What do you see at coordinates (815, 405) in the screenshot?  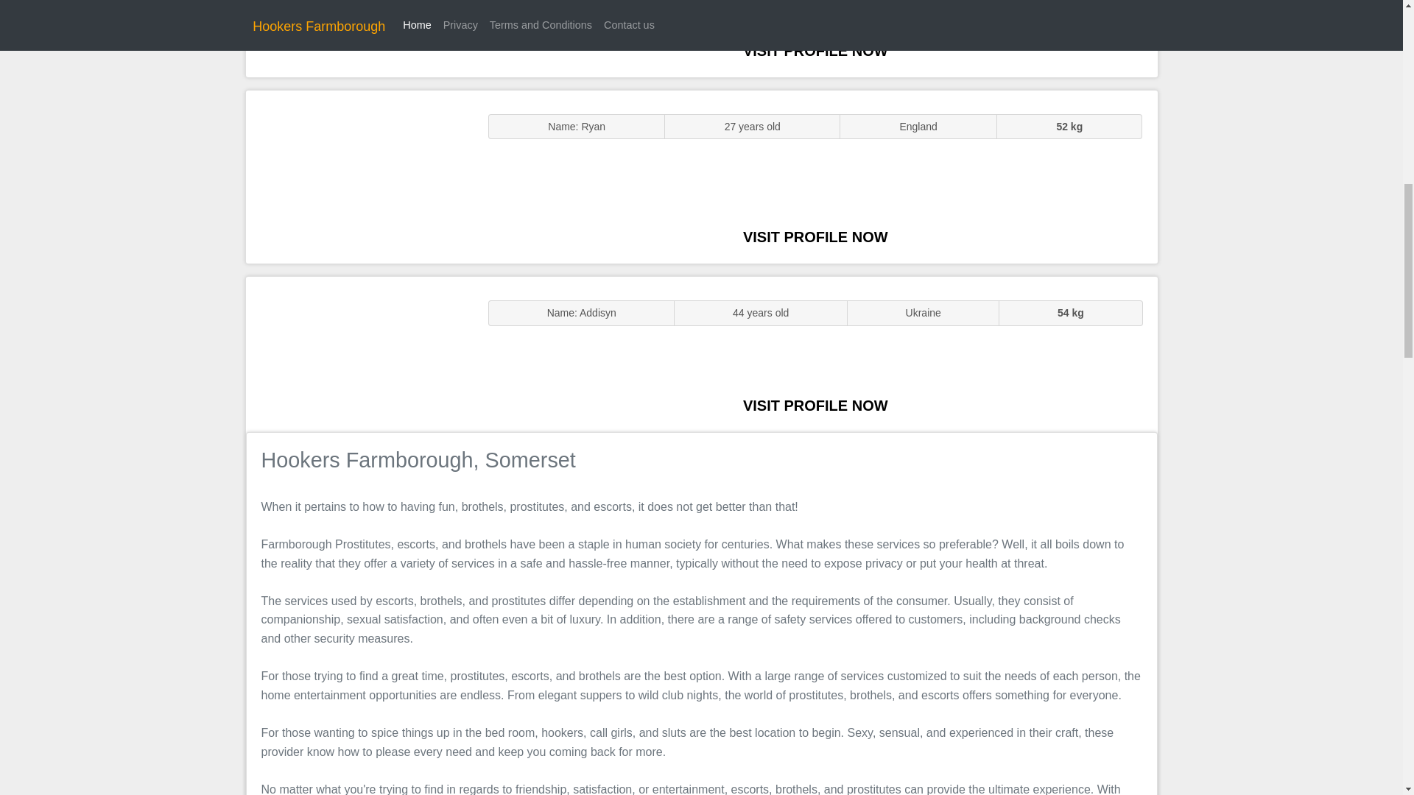 I see `VISIT PROFILE NOW` at bounding box center [815, 405].